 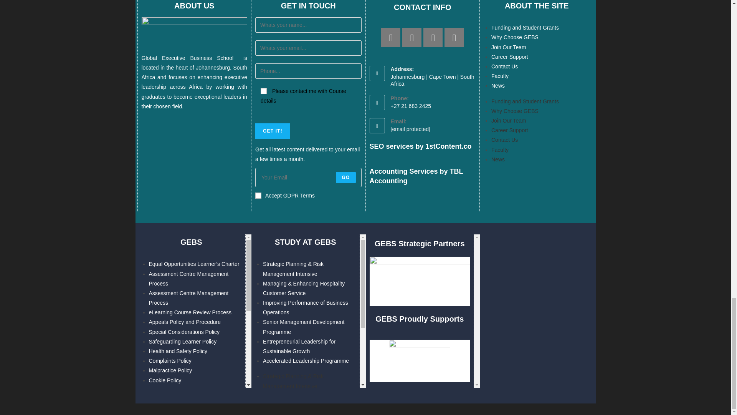 I want to click on Please contact me with Course details, so click(x=264, y=91).